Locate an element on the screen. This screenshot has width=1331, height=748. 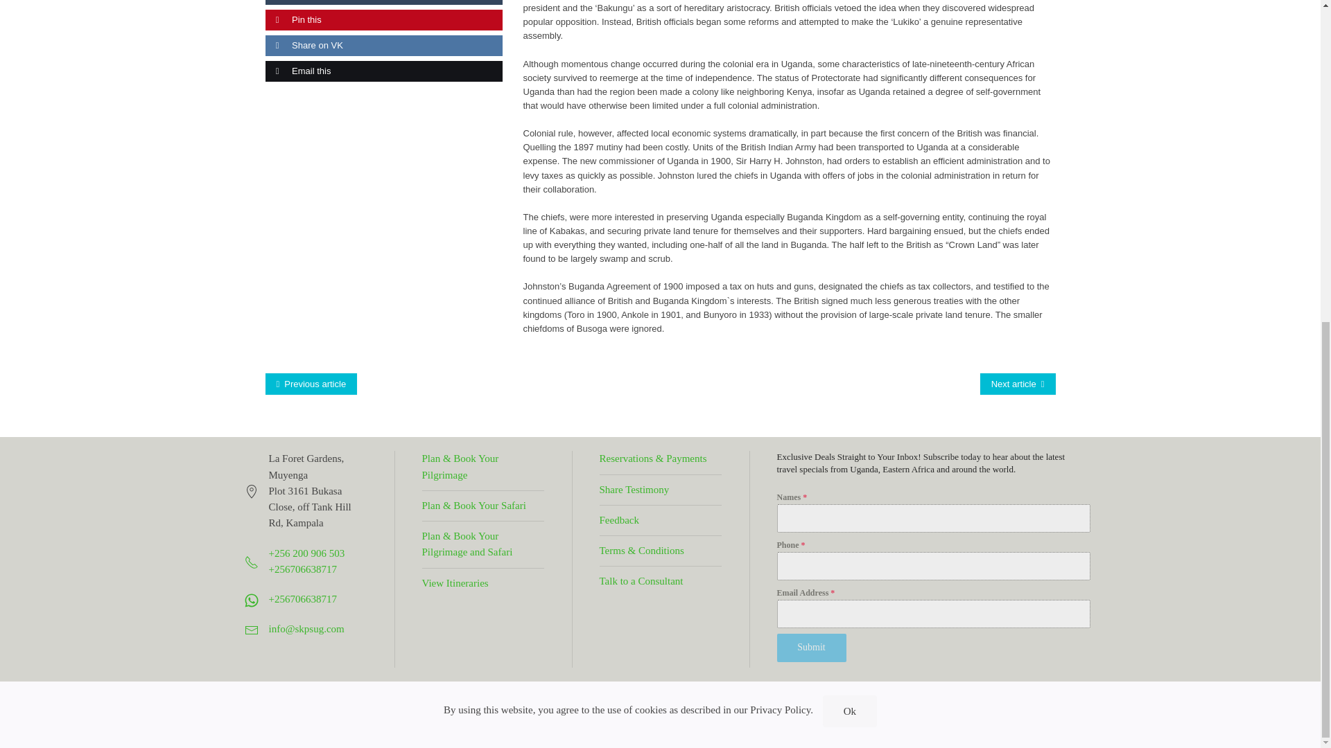
Pin this is located at coordinates (293, 19).